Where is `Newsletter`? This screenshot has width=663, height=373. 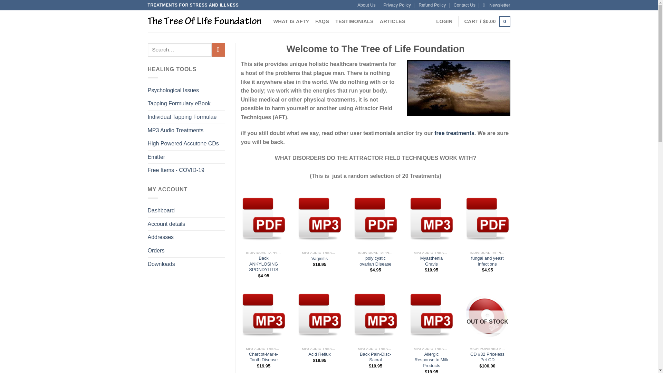 Newsletter is located at coordinates (497, 5).